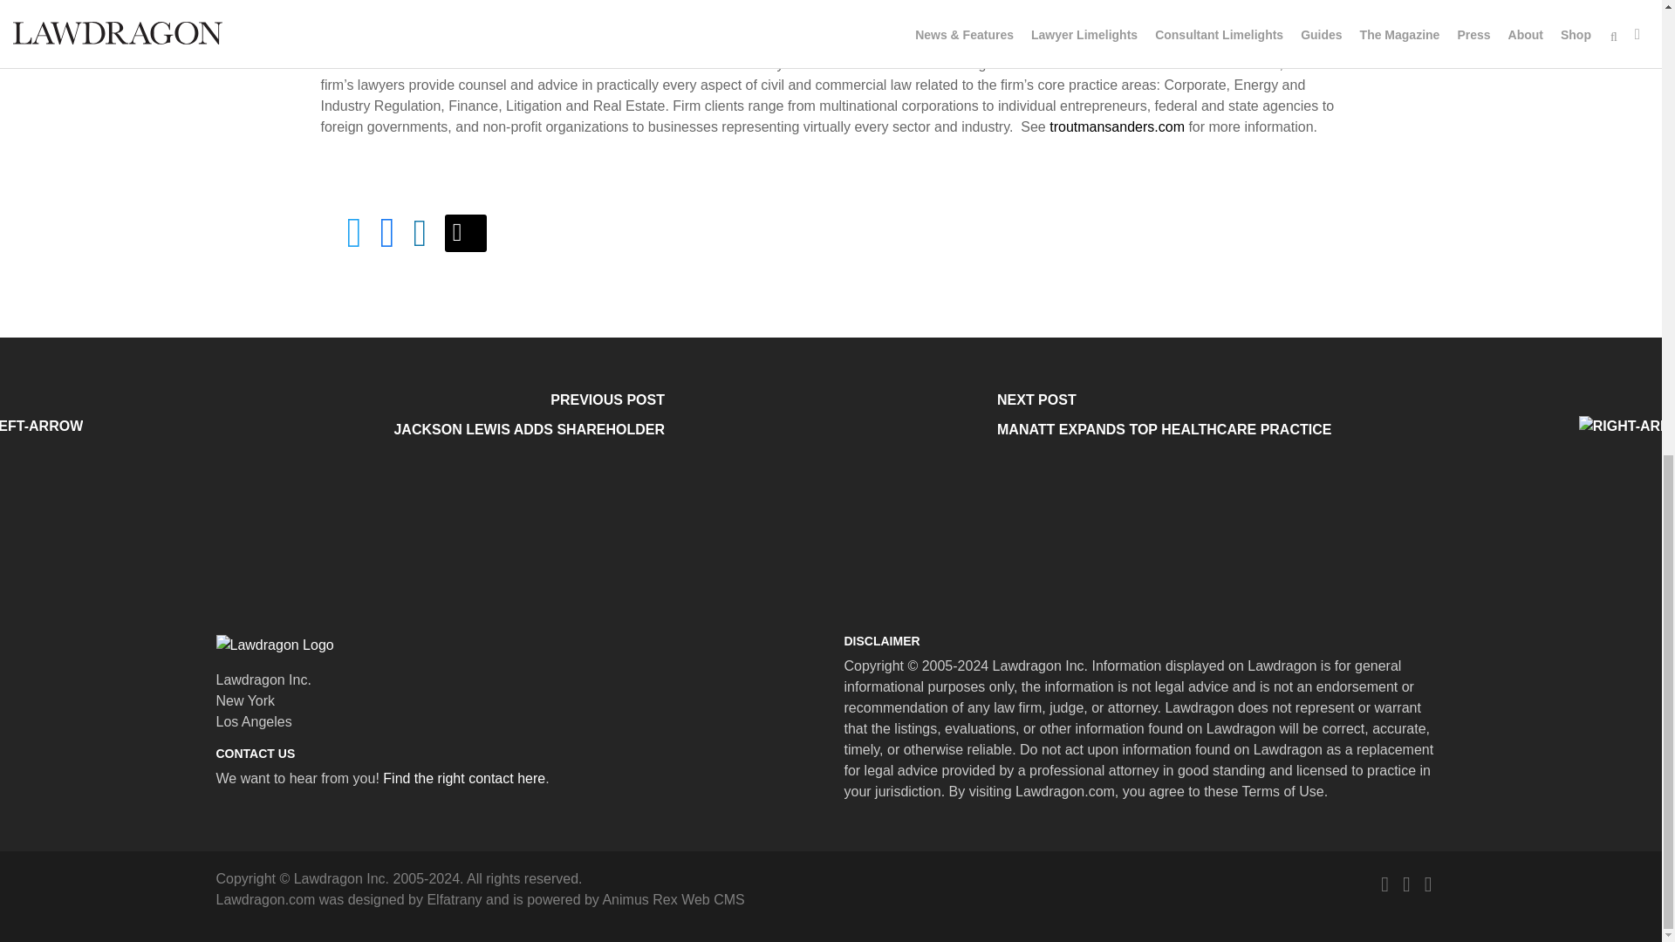  I want to click on Facebook, so click(1406, 884).